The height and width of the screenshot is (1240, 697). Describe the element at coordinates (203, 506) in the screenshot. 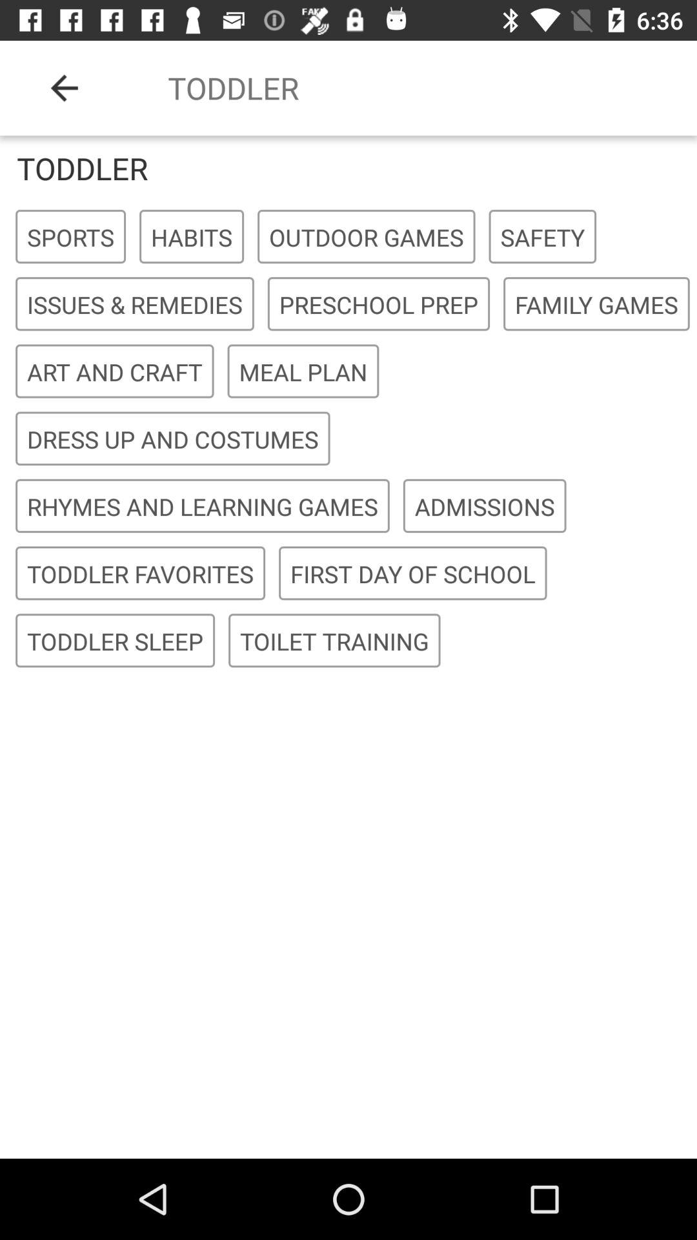

I see `scroll until the rhymes and learning` at that location.